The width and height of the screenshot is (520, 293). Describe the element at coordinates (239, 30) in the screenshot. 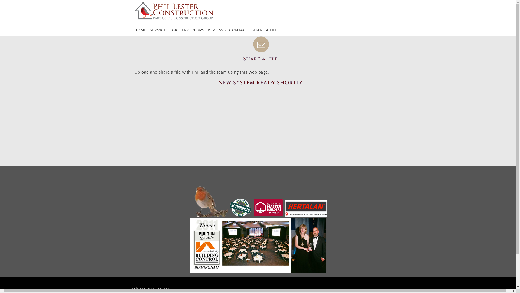

I see `CONTACT` at that location.